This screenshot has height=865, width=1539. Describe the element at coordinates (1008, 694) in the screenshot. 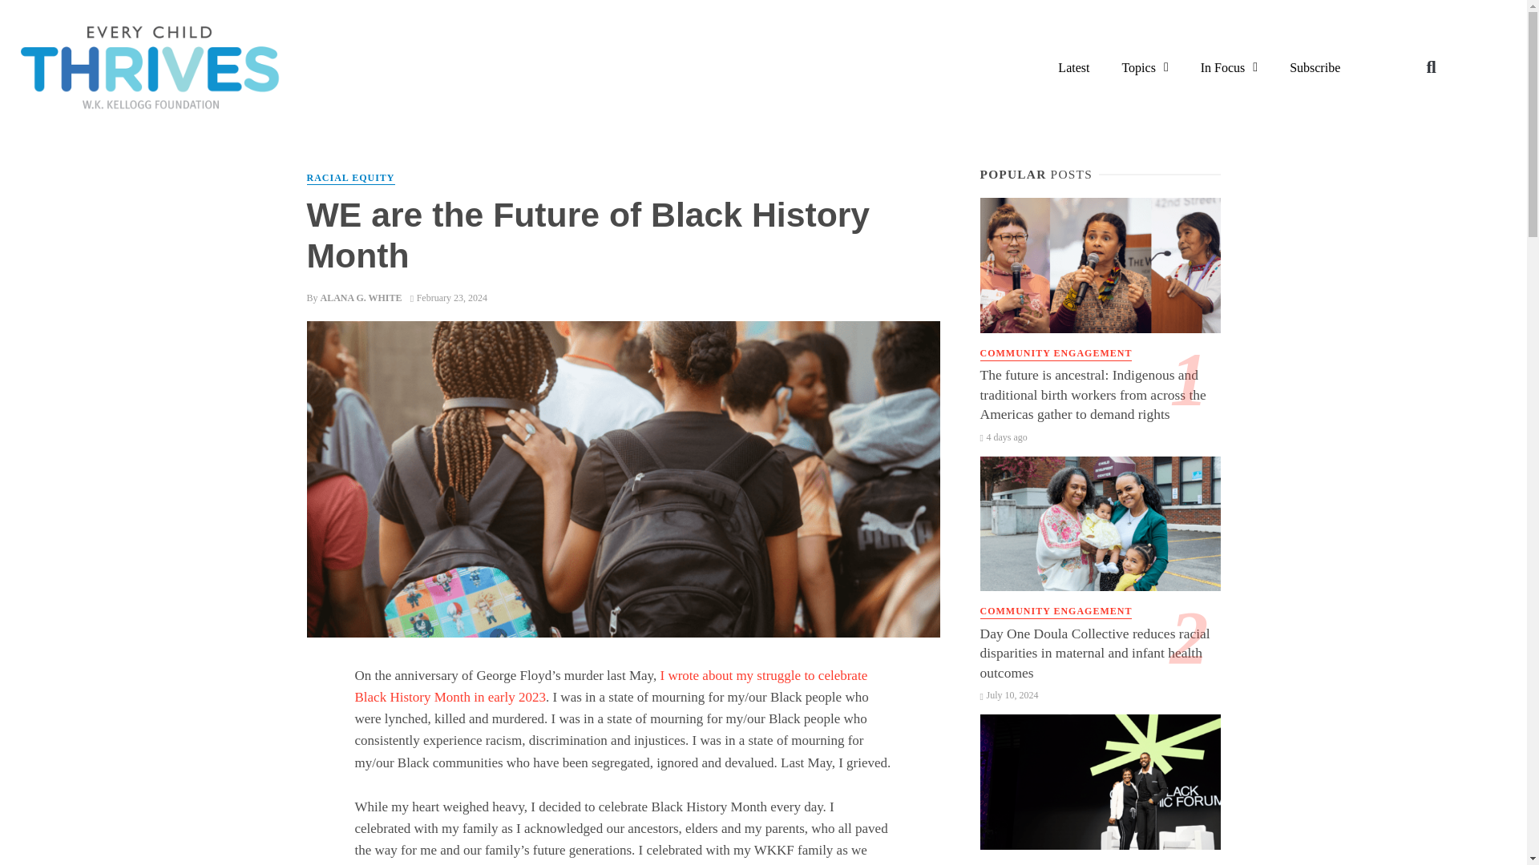

I see `July 10, 2024 at 4:02 pm` at that location.